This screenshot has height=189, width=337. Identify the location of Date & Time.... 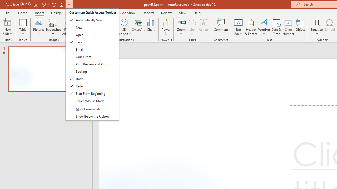
(276, 27).